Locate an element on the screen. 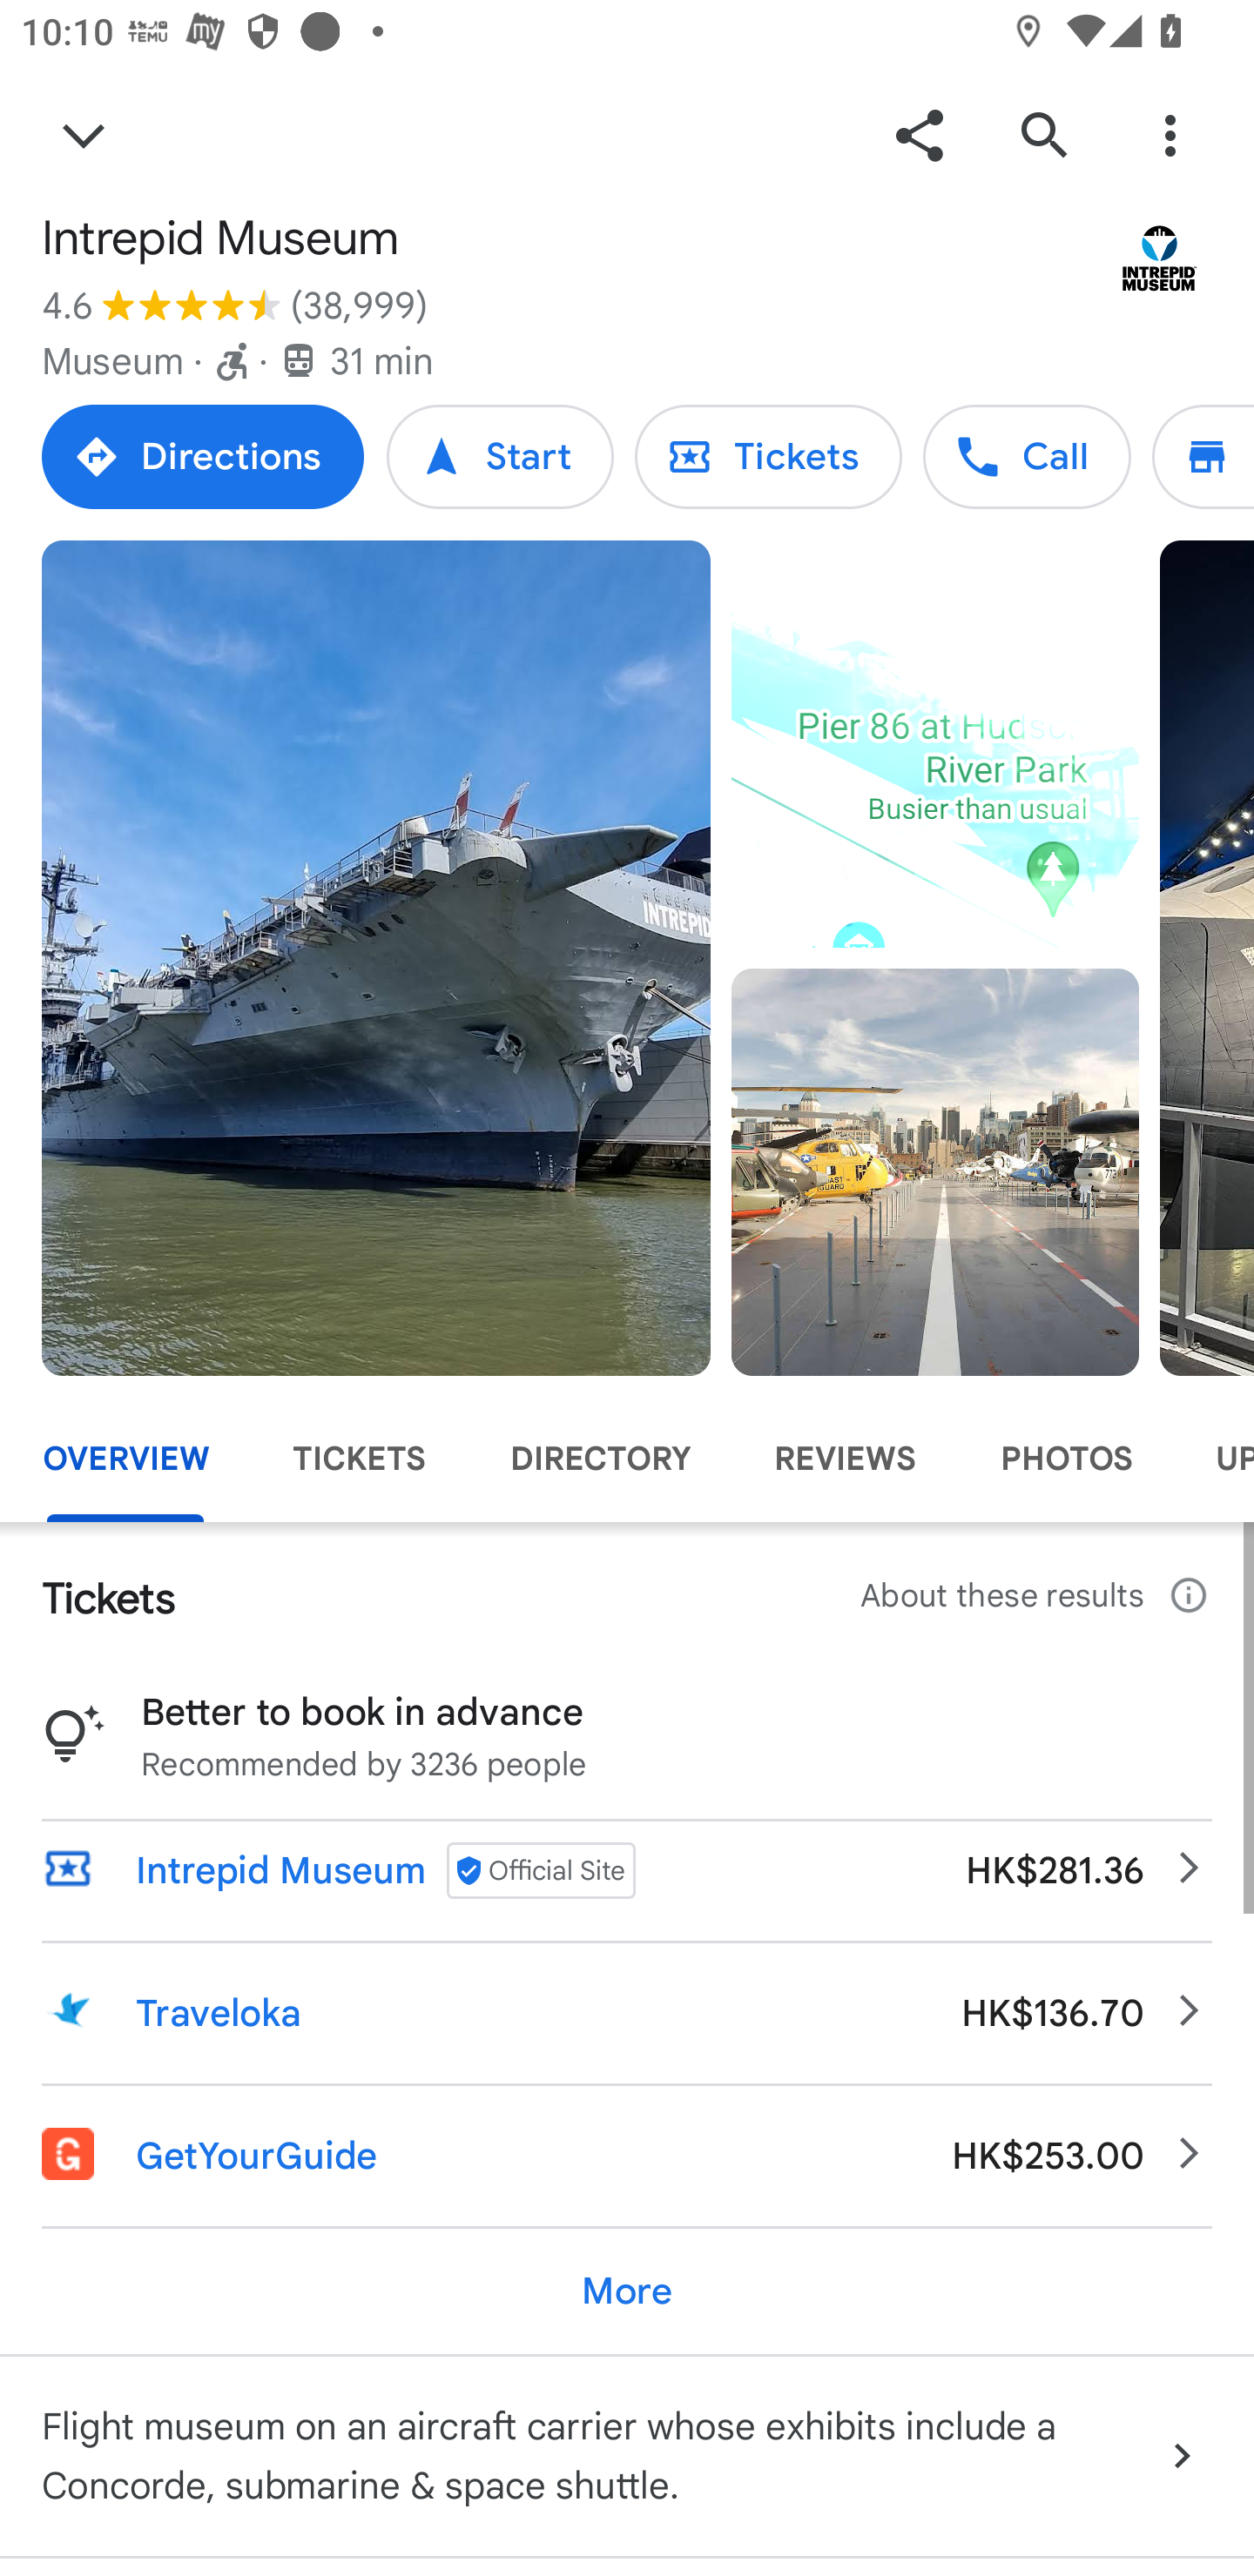 This screenshot has height=2576, width=1254. REVIEWS Reviews is located at coordinates (845, 1459).